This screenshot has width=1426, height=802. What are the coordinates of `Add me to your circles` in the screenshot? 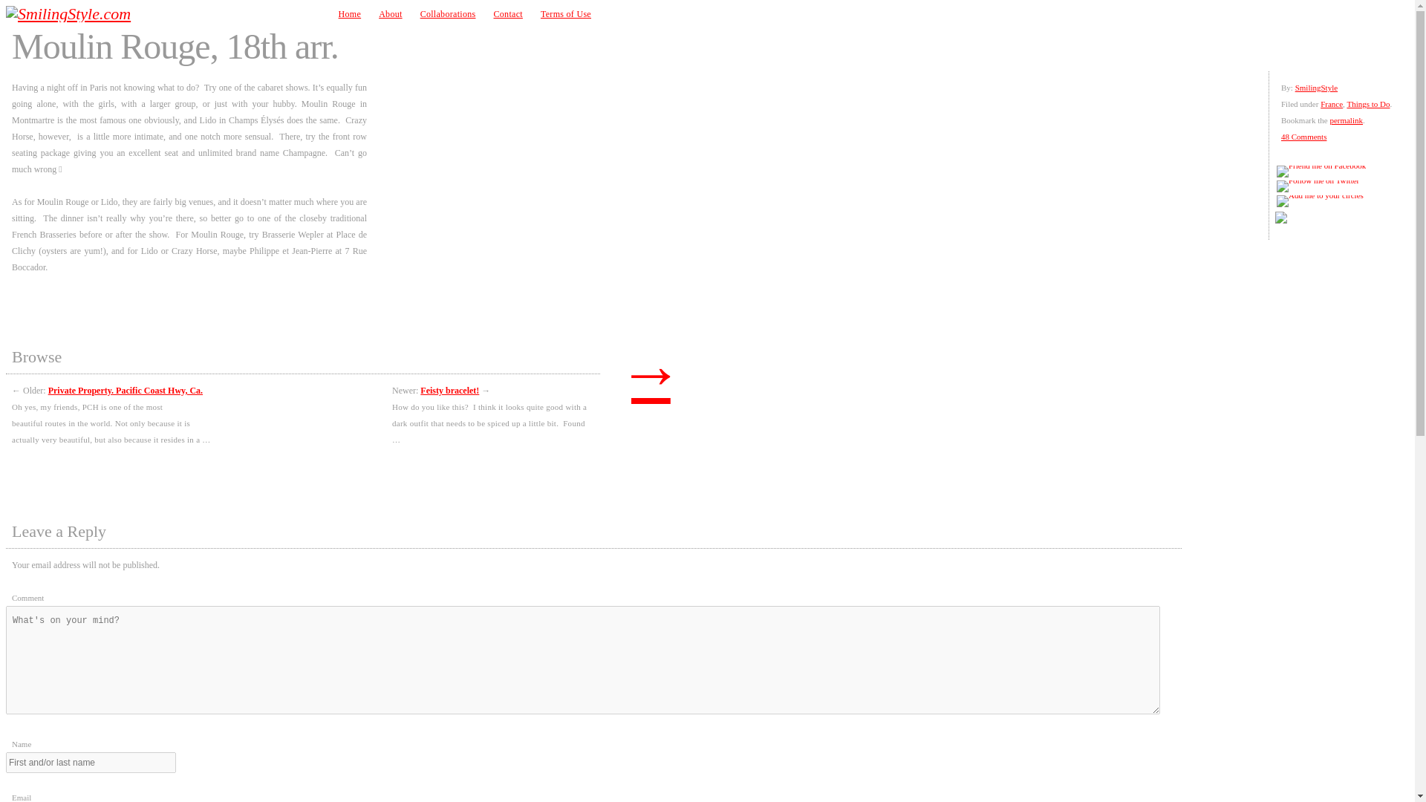 It's located at (1319, 200).